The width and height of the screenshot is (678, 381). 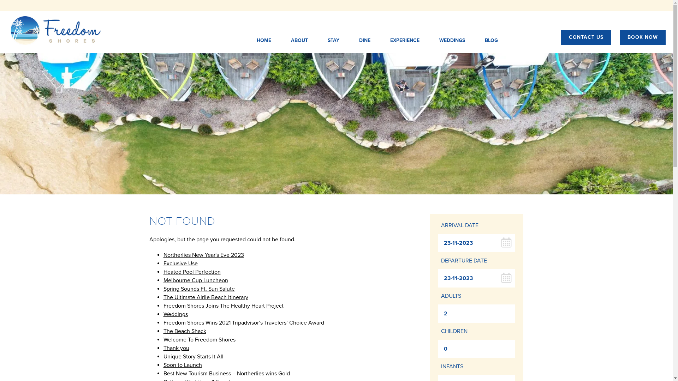 I want to click on BOOK NOW, so click(x=643, y=37).